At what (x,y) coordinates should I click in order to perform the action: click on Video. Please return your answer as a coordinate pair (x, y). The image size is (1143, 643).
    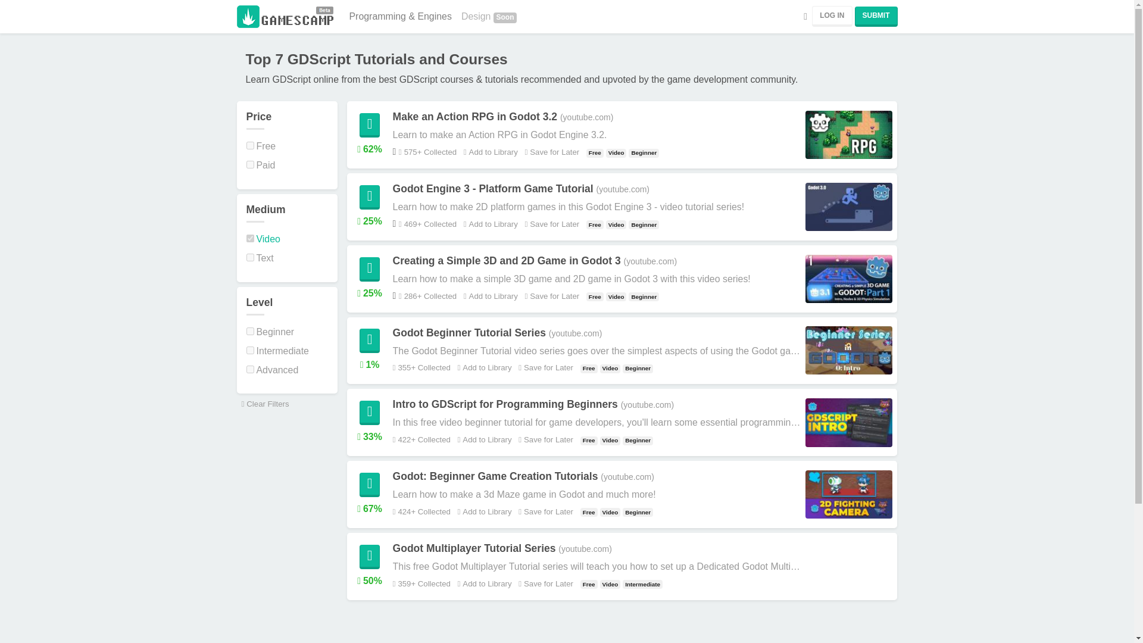
    Looking at the image, I should click on (263, 239).